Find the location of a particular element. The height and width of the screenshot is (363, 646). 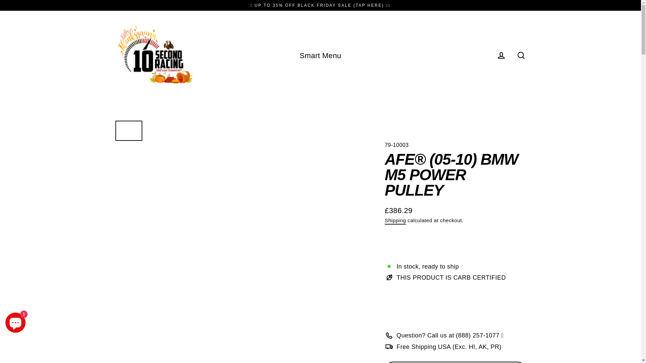

Search is located at coordinates (521, 55).